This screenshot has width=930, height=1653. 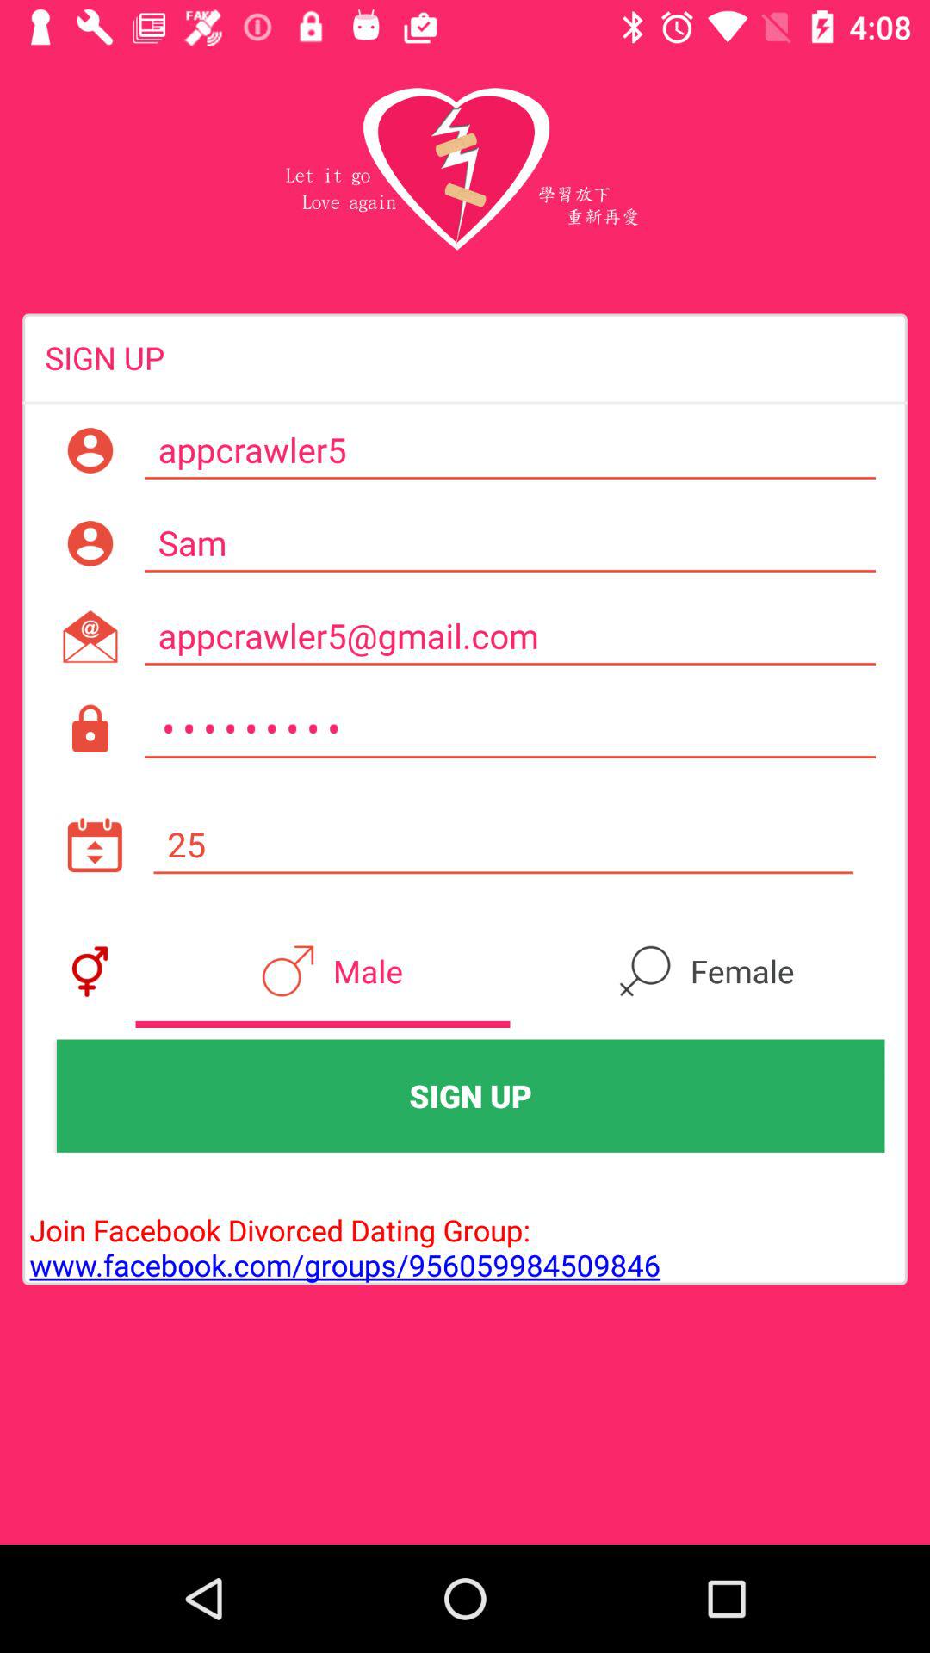 What do you see at coordinates (503, 845) in the screenshot?
I see `jump to the 25 icon` at bounding box center [503, 845].